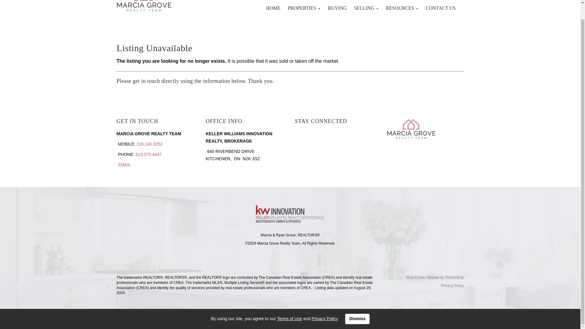 The height and width of the screenshot is (329, 585). What do you see at coordinates (366, 8) in the screenshot?
I see `SELLING` at bounding box center [366, 8].